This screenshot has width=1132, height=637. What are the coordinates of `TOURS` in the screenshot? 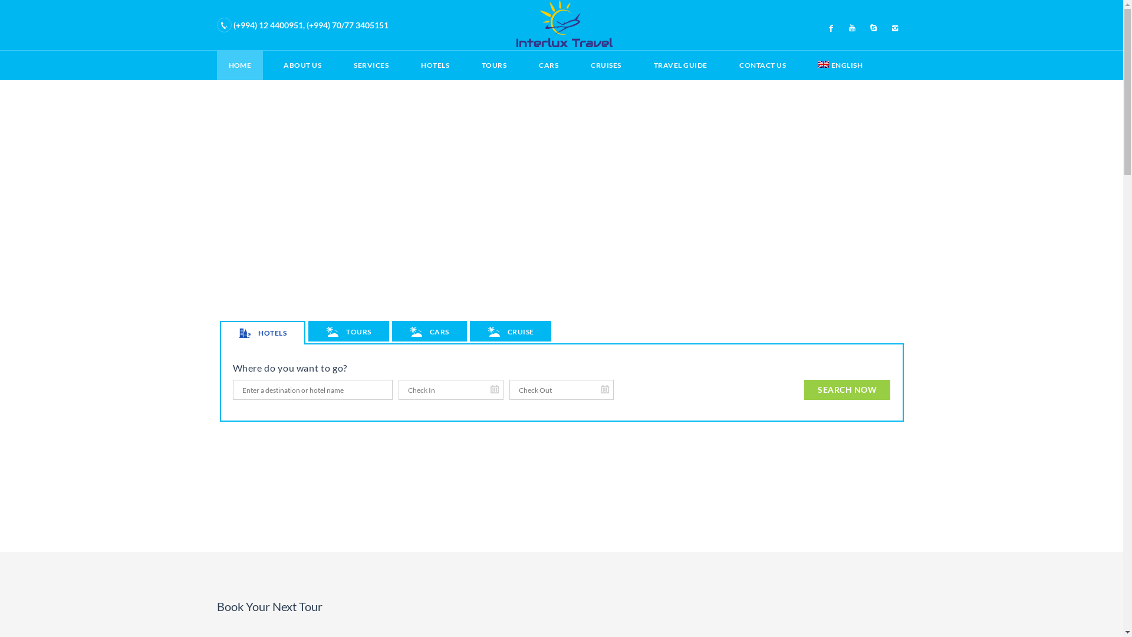 It's located at (494, 65).